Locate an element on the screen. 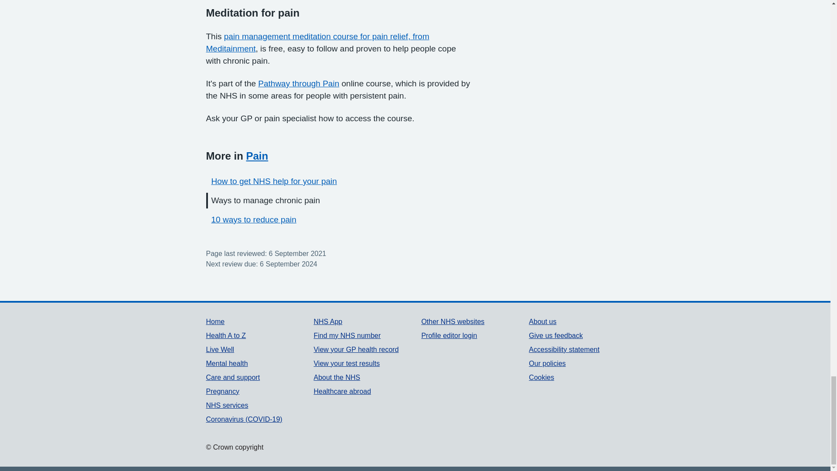 This screenshot has width=837, height=471. Mental health is located at coordinates (227, 364).